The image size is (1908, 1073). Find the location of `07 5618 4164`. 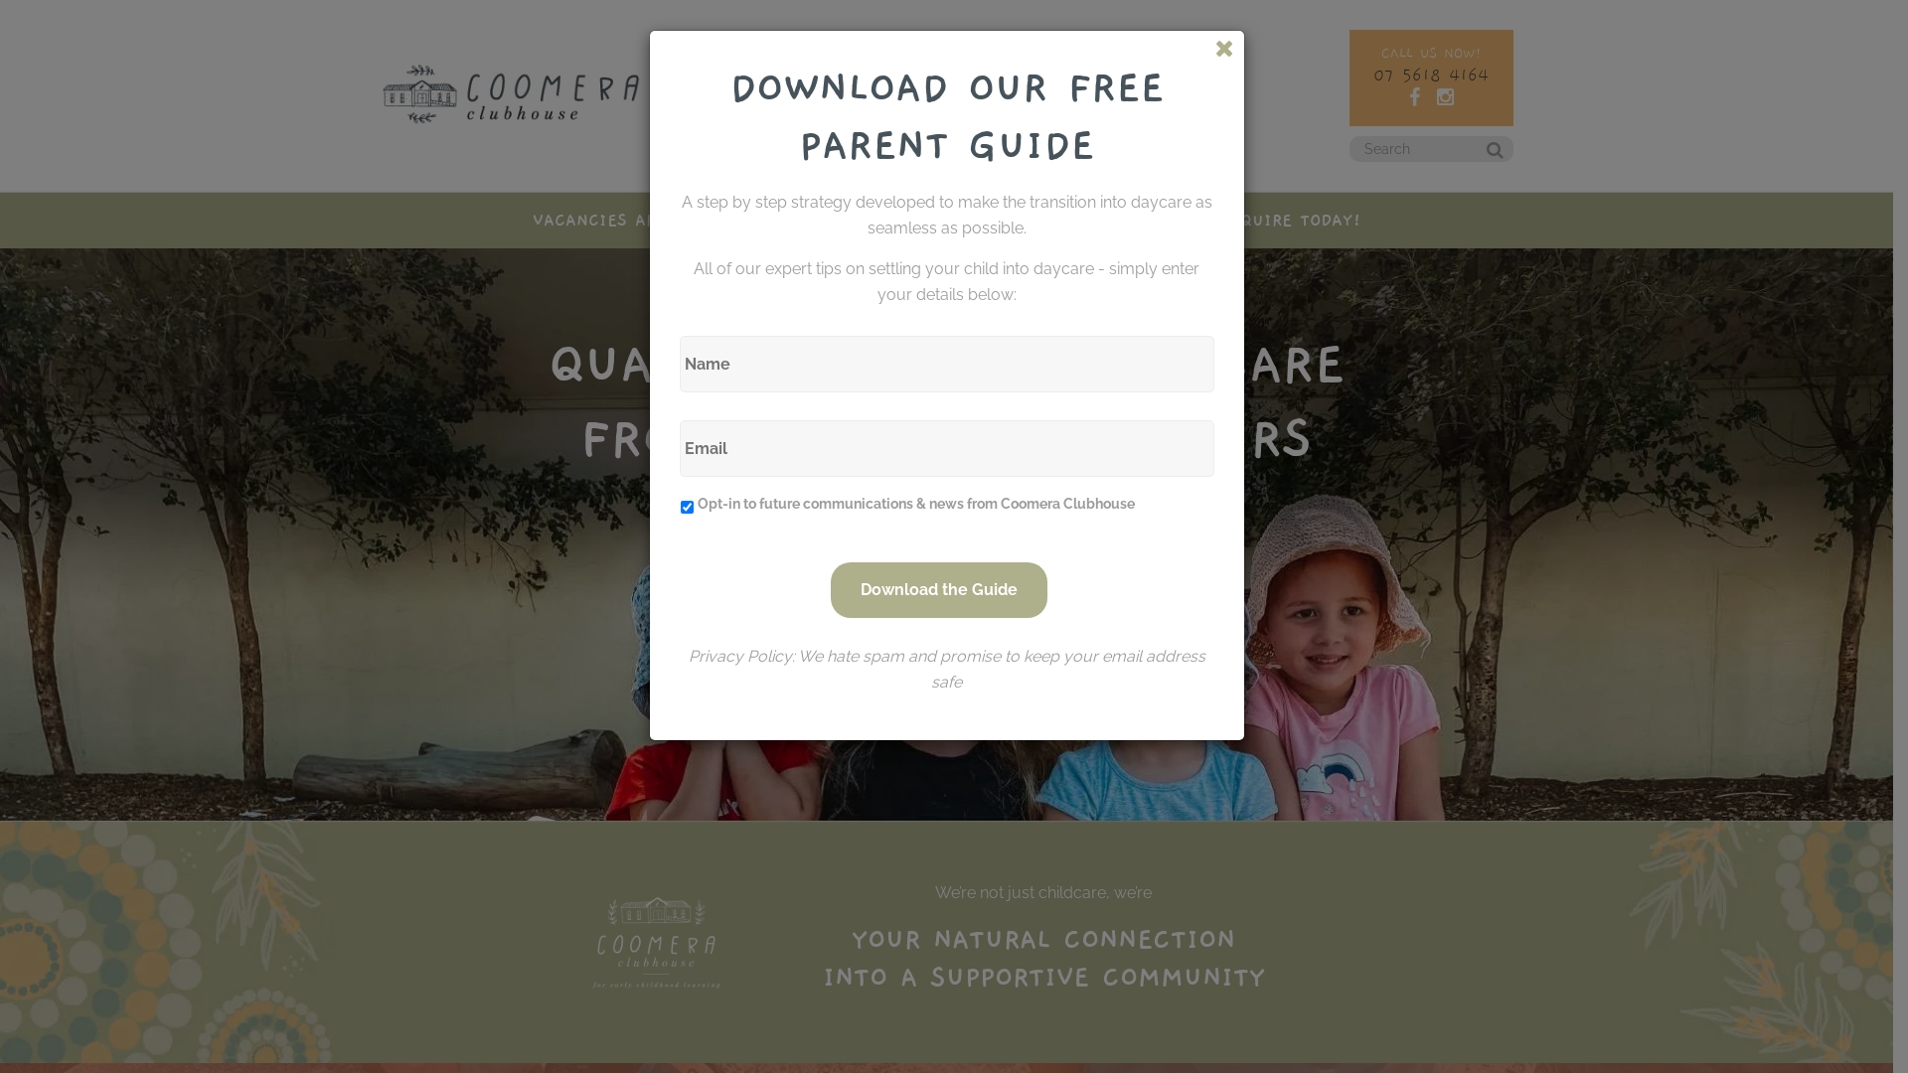

07 5618 4164 is located at coordinates (1431, 76).